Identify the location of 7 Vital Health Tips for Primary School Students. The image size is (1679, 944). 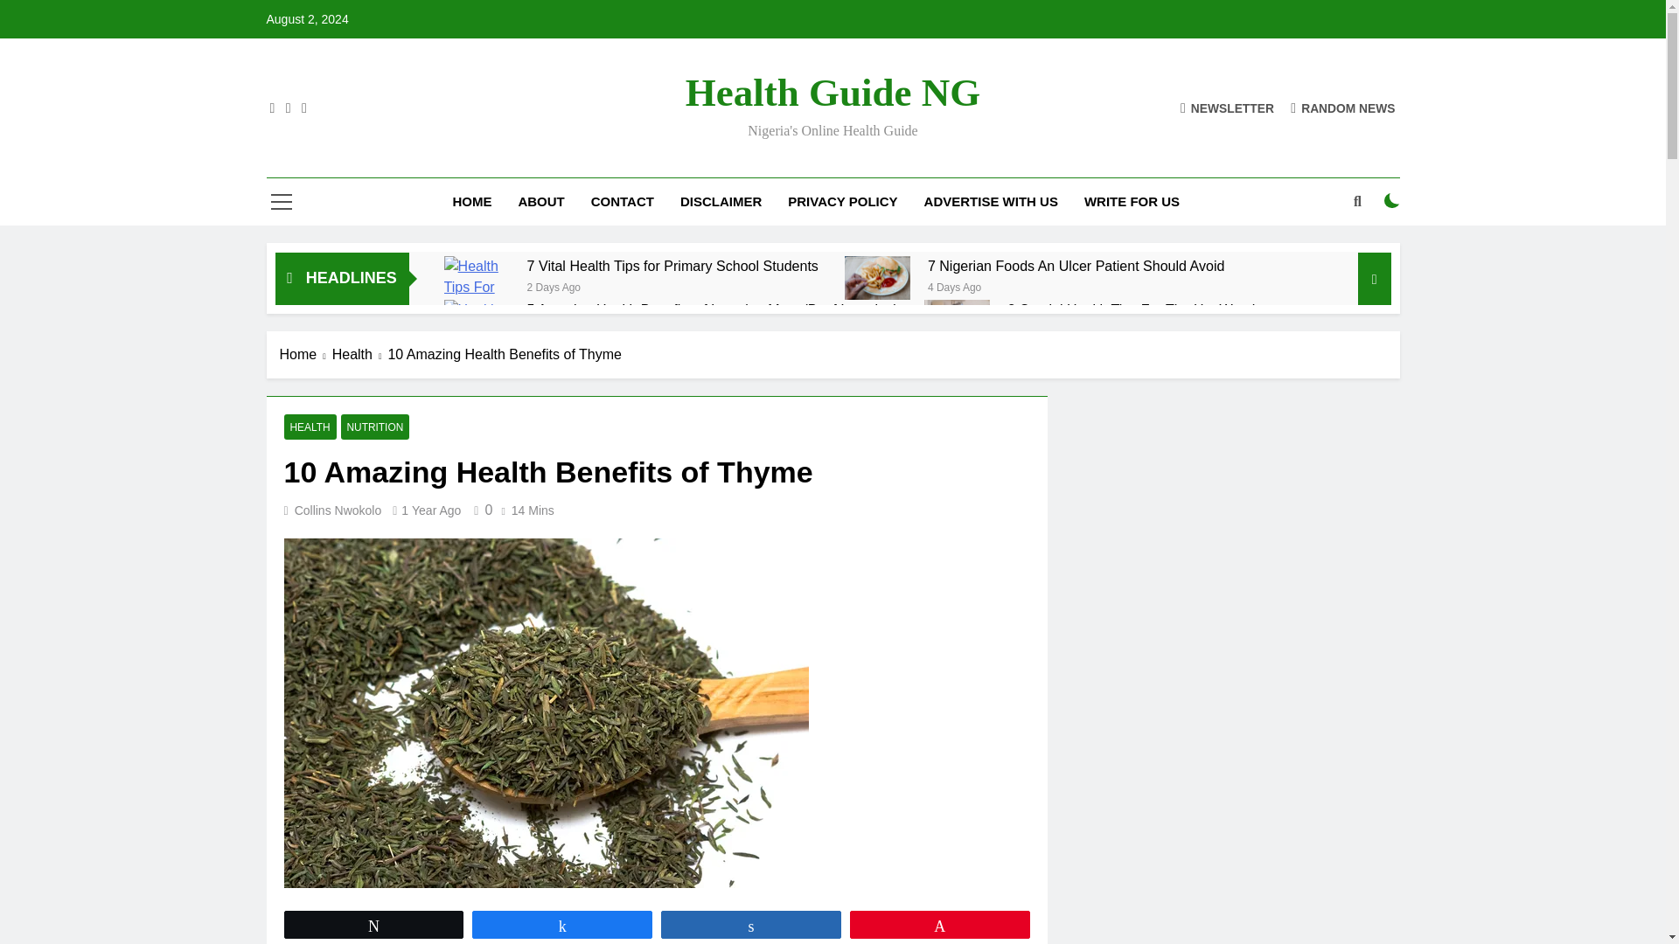
(477, 277).